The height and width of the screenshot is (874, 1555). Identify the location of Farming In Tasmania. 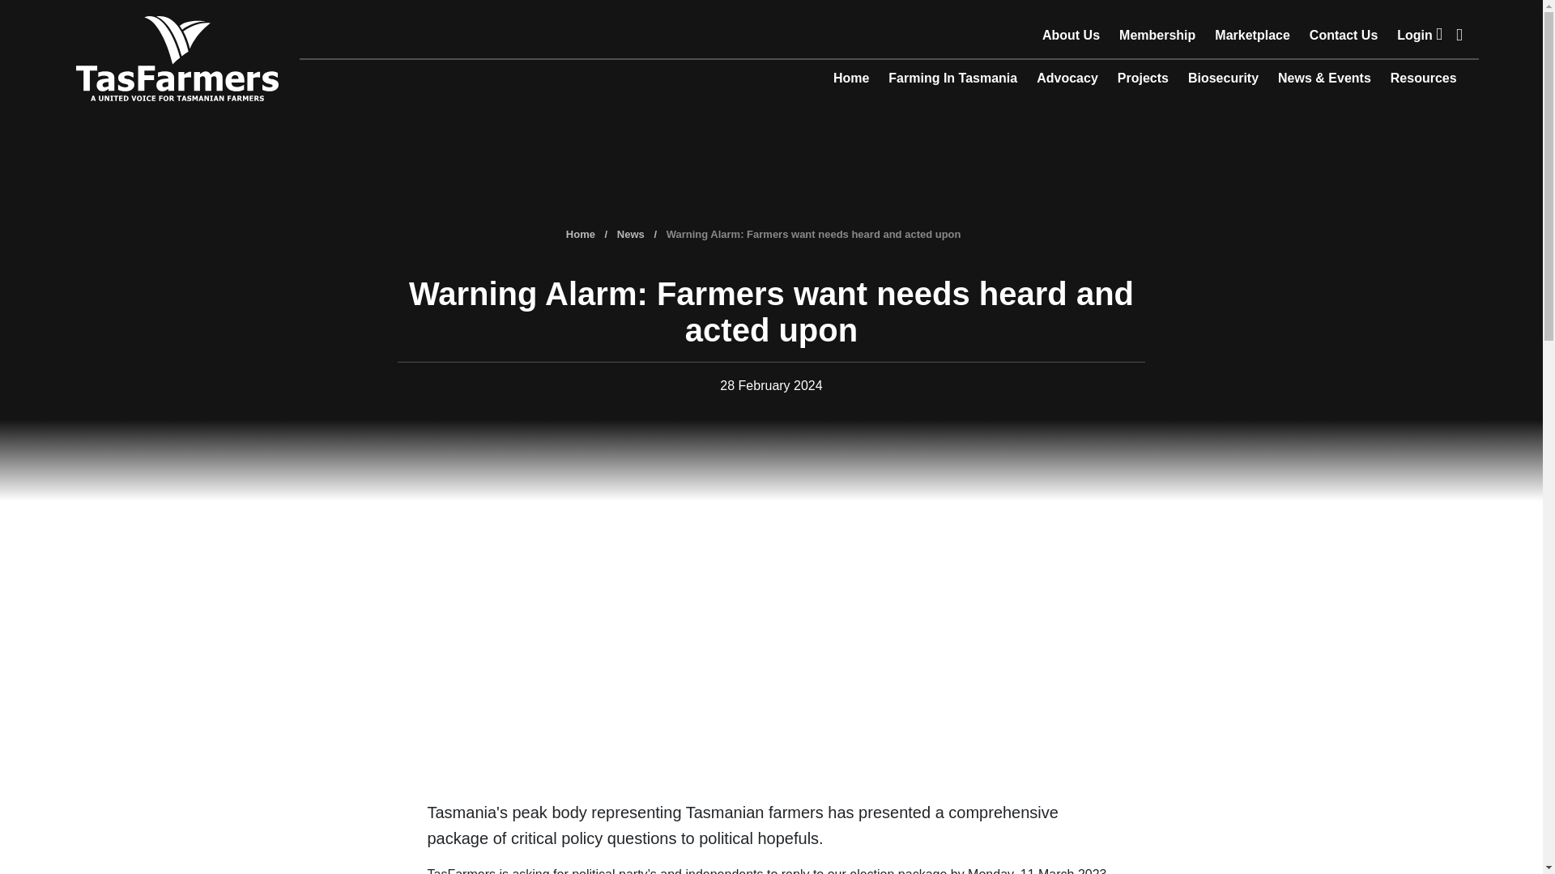
(952, 81).